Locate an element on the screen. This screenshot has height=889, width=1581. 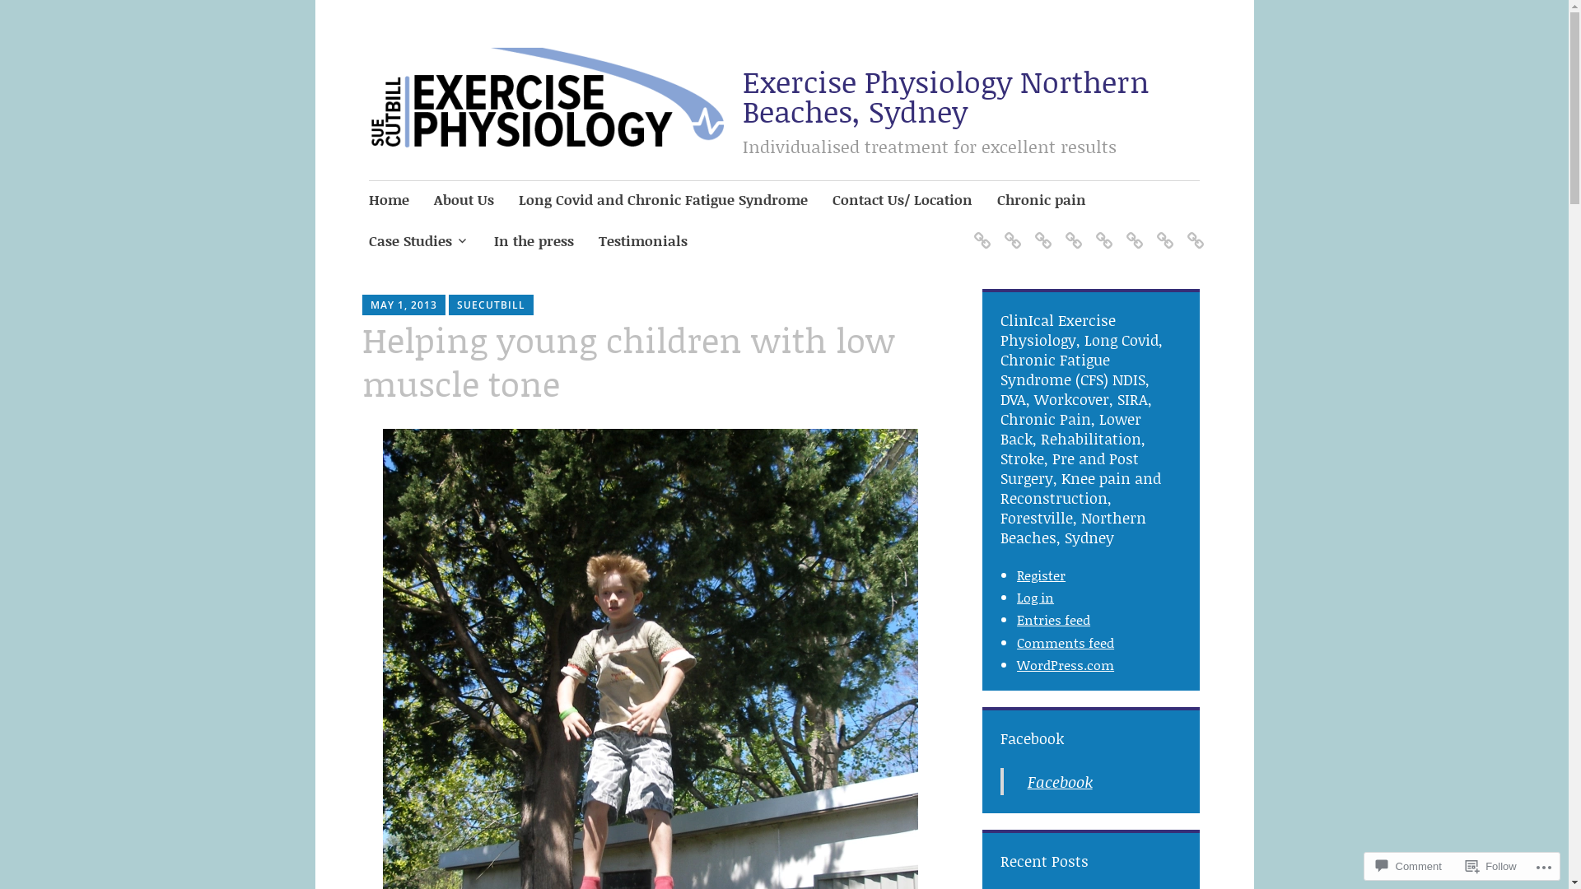
Long Covid and Chronic Fatigue Syndrome is located at coordinates (664, 201).